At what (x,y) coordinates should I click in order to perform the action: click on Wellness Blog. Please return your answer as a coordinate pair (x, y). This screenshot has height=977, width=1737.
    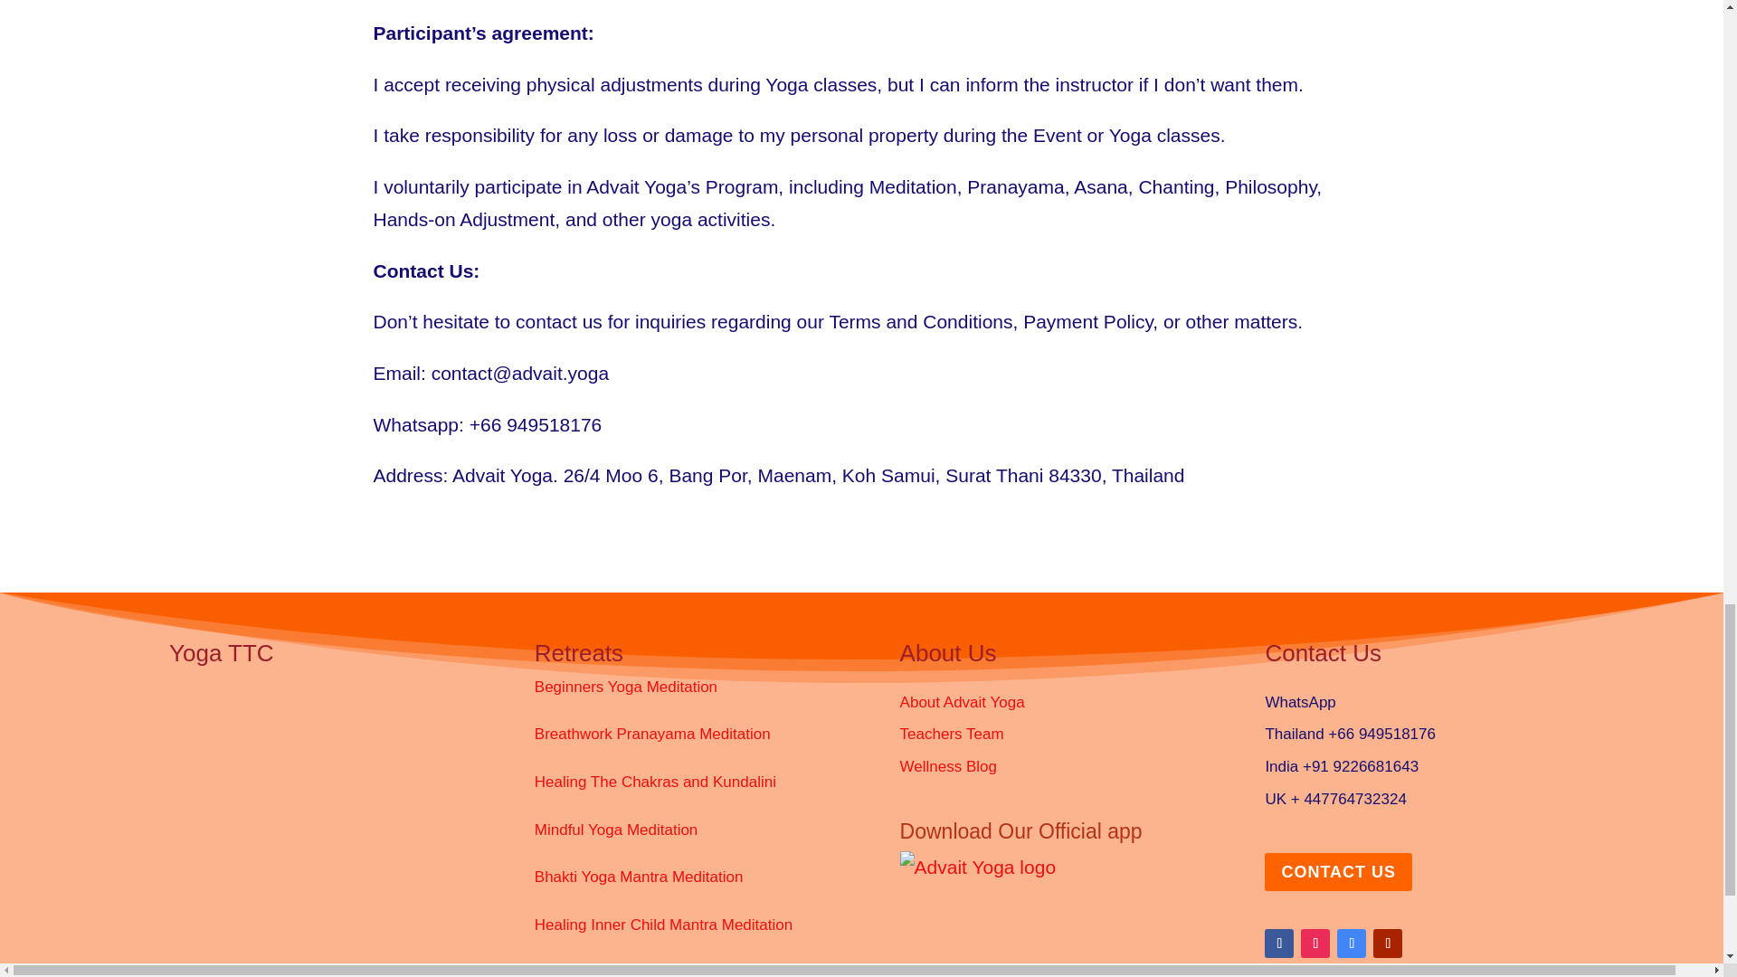
    Looking at the image, I should click on (948, 767).